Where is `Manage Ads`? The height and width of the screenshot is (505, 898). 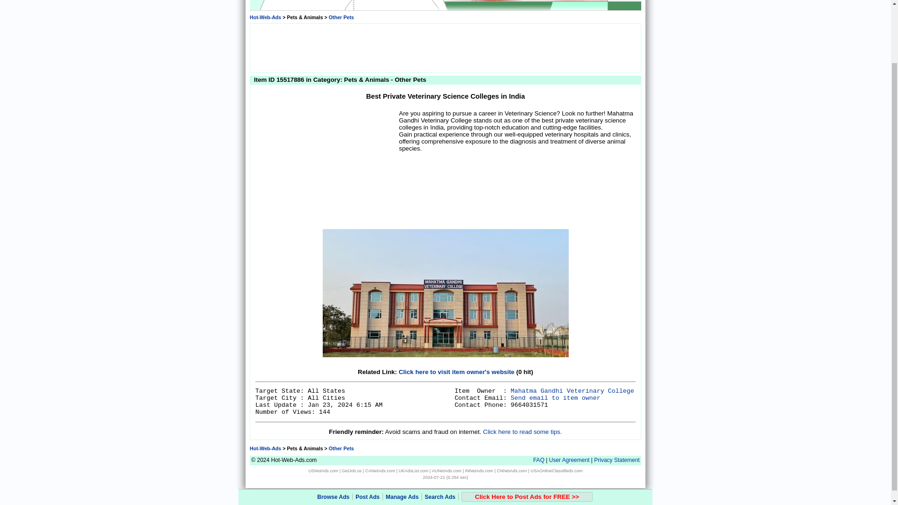
Manage Ads is located at coordinates (402, 430).